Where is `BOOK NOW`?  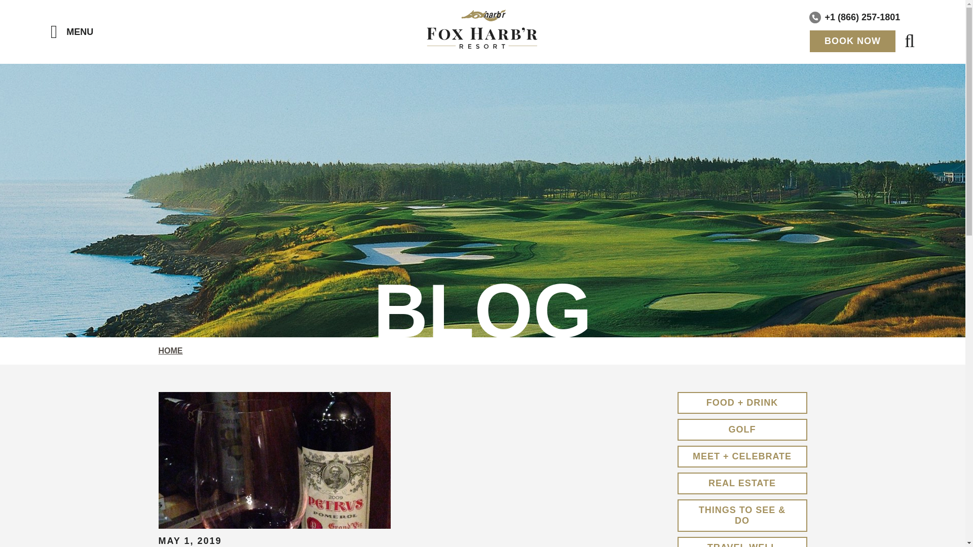 BOOK NOW is located at coordinates (852, 41).